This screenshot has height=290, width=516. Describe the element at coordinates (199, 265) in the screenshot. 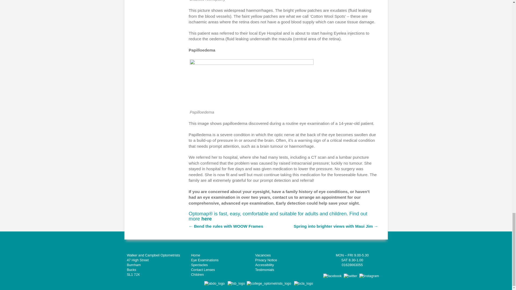

I see `Spectacles` at that location.